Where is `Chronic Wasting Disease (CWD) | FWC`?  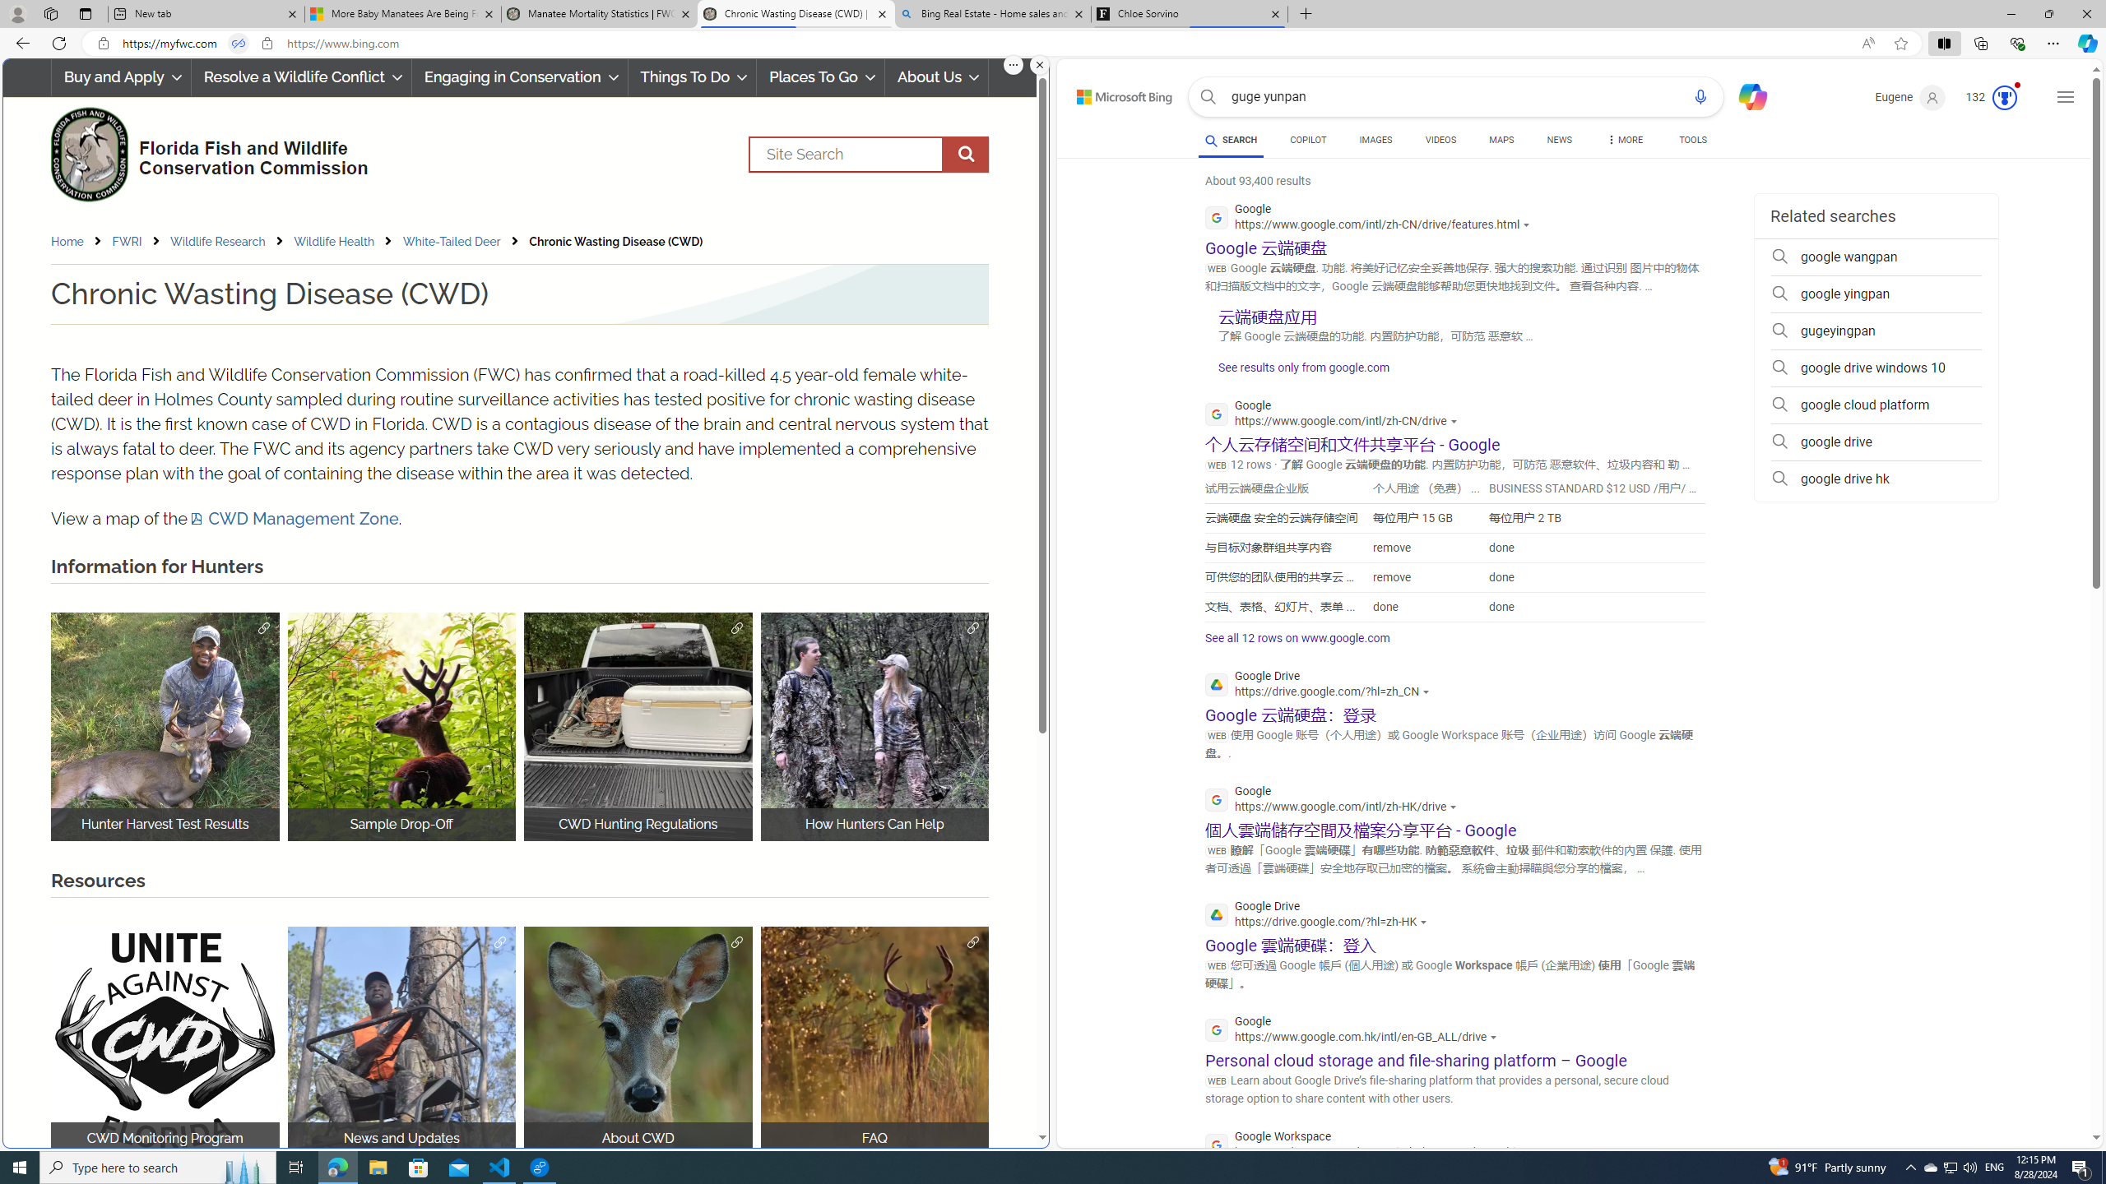
Chronic Wasting Disease (CWD) | FWC is located at coordinates (796, 14).